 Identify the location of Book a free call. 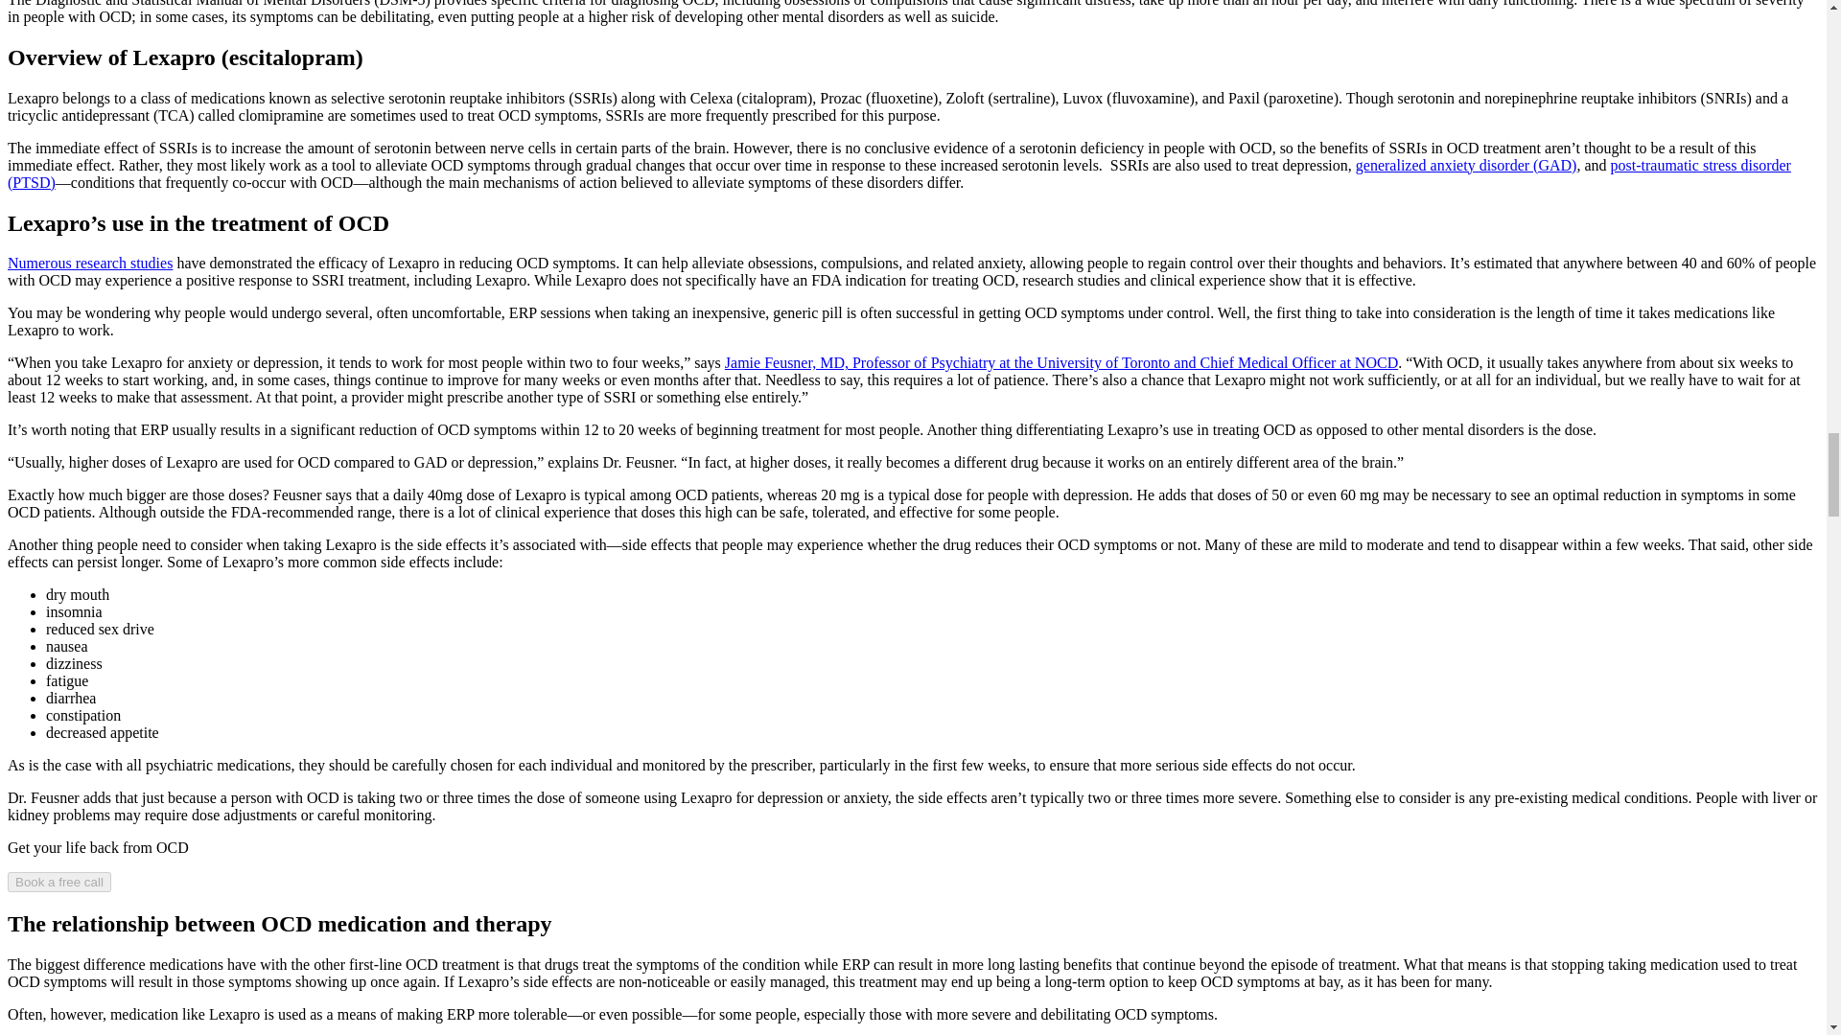
(58, 882).